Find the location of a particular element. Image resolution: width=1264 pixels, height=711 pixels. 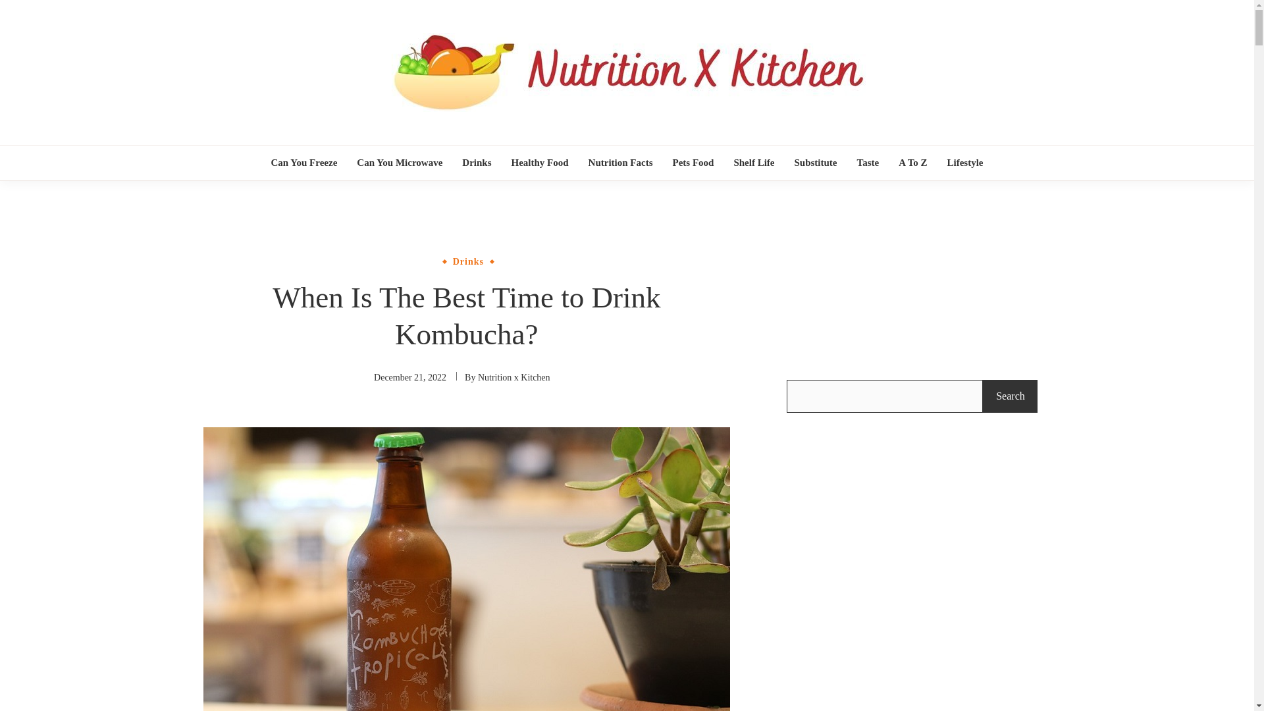

Lifestyle is located at coordinates (965, 163).